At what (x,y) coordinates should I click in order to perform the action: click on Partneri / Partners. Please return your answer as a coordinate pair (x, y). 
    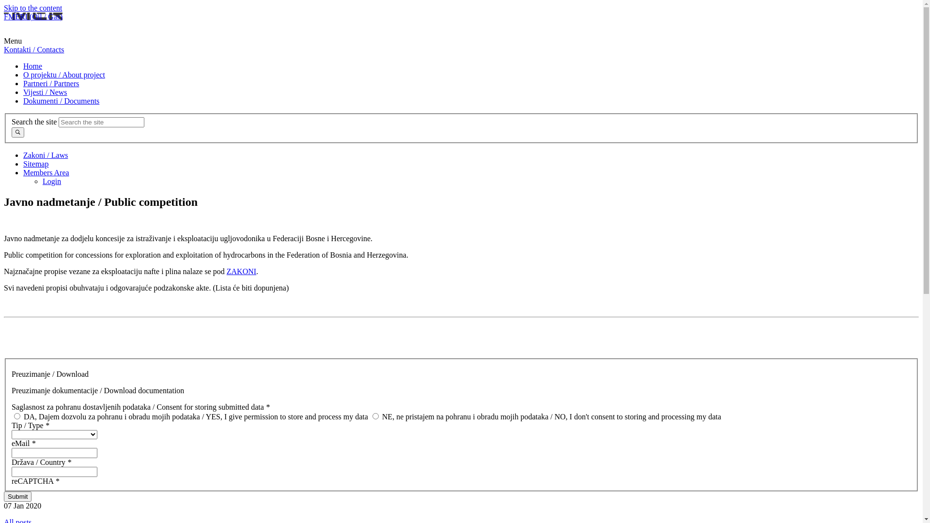
    Looking at the image, I should click on (51, 83).